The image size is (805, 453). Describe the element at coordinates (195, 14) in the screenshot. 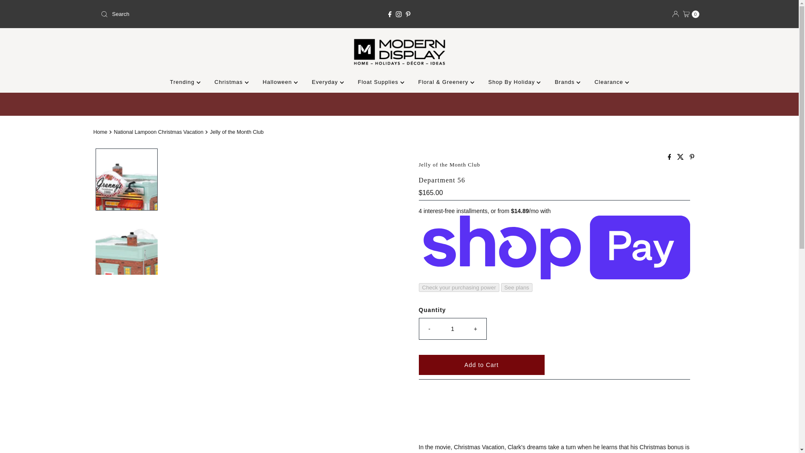

I see `Search our store` at that location.